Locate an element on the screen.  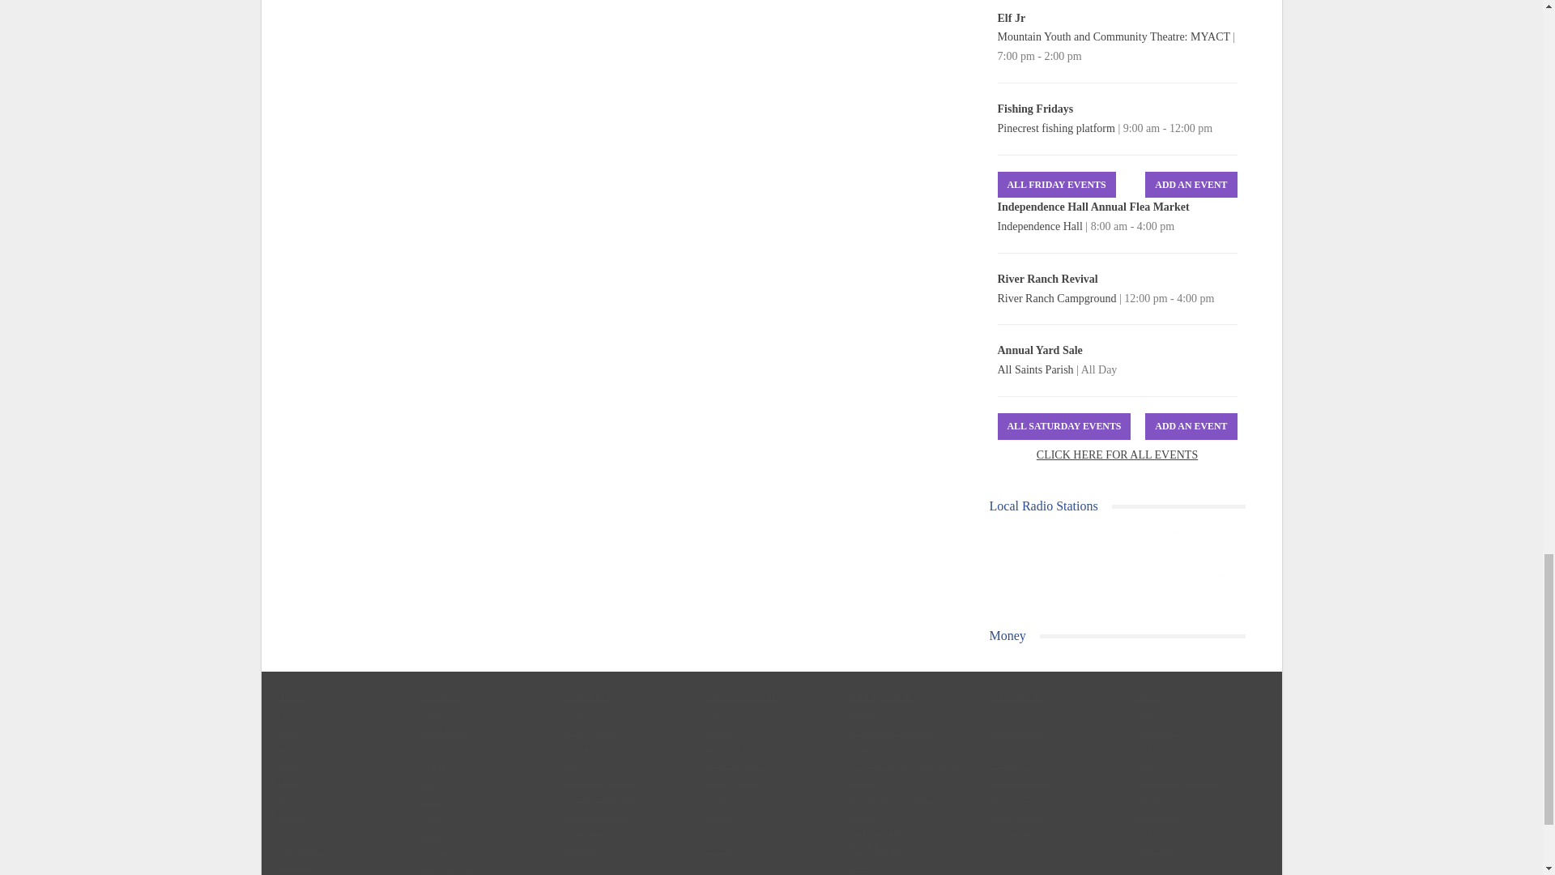
Add An Event is located at coordinates (1191, 426).